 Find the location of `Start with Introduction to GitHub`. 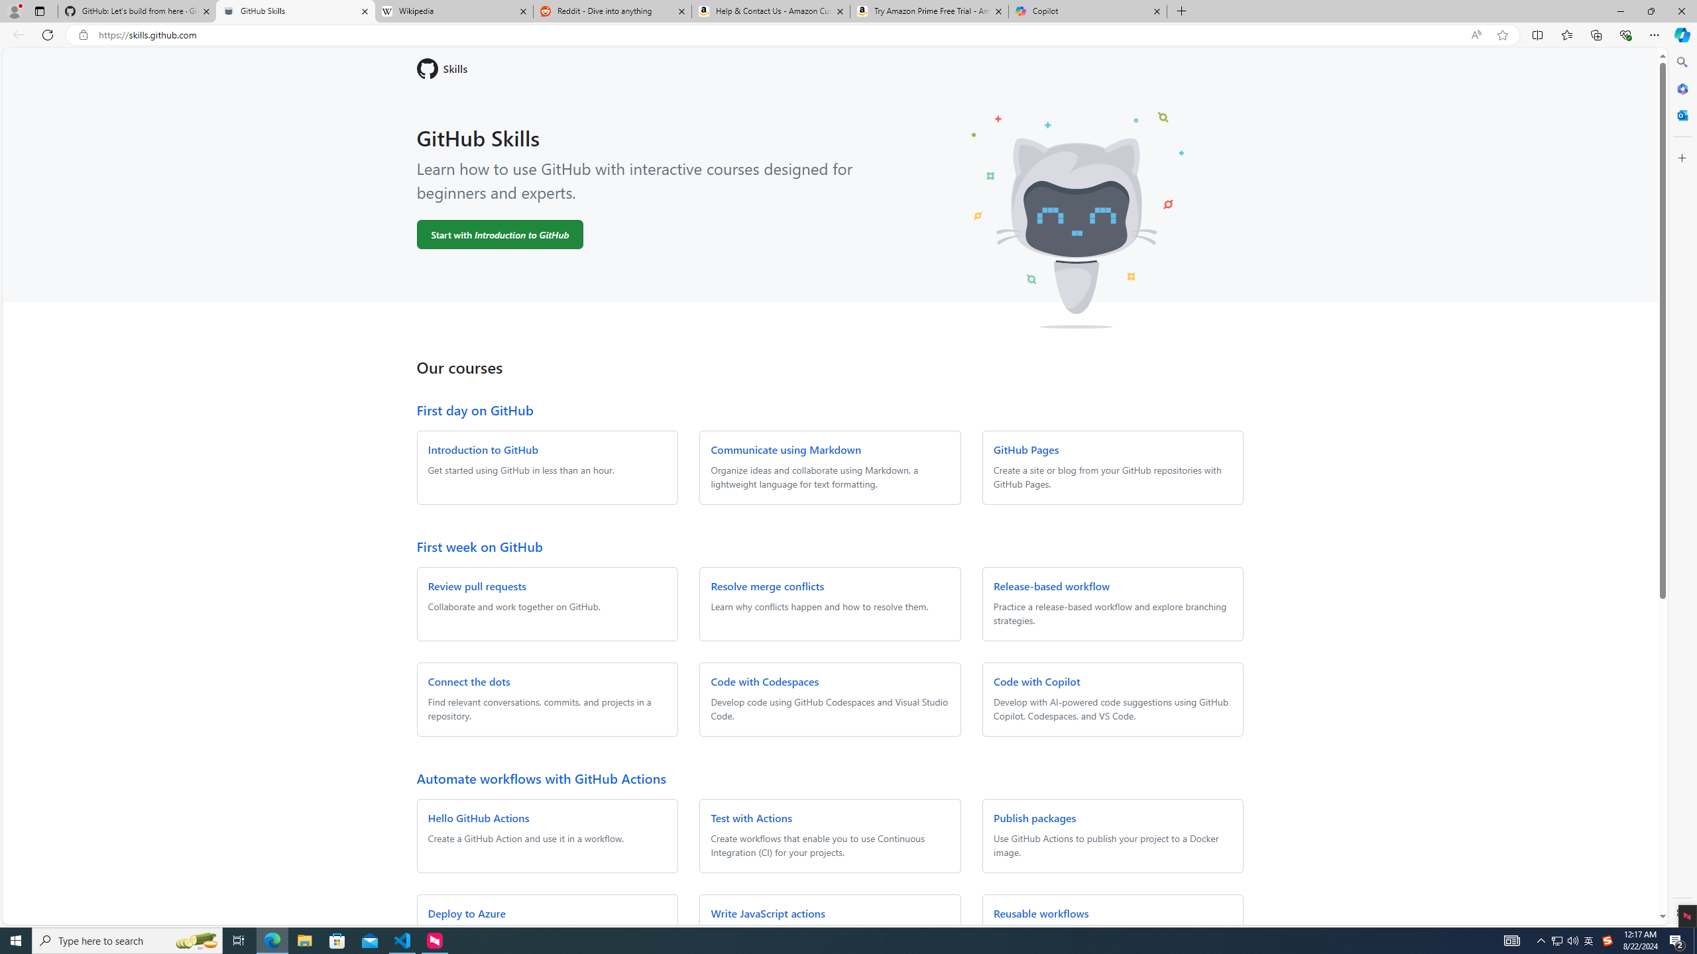

Start with Introduction to GitHub is located at coordinates (500, 235).